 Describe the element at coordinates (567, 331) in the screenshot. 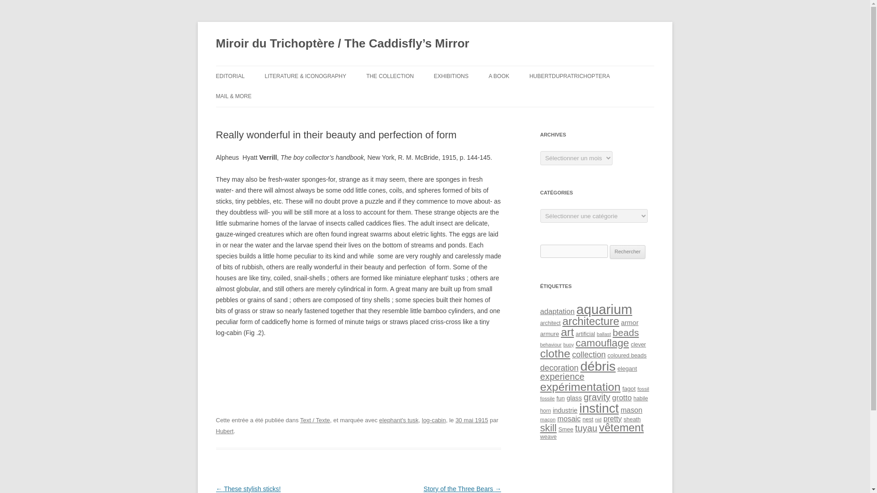

I see `53 sujets` at that location.